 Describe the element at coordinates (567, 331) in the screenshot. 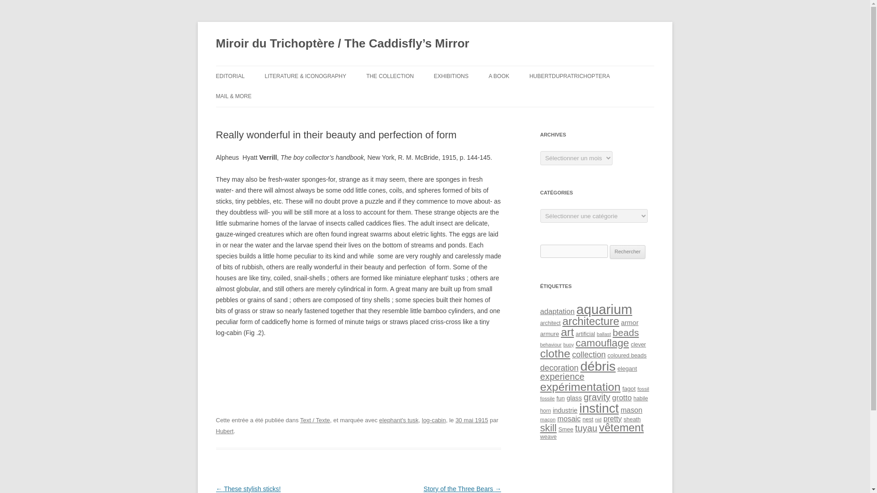

I see `53 sujets` at that location.